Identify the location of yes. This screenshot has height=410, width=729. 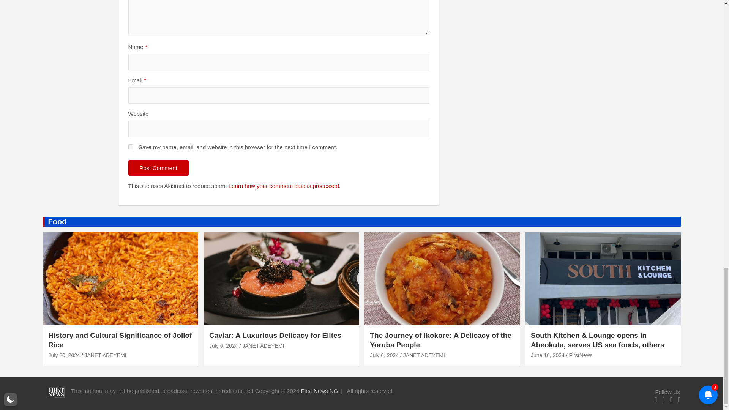
(131, 147).